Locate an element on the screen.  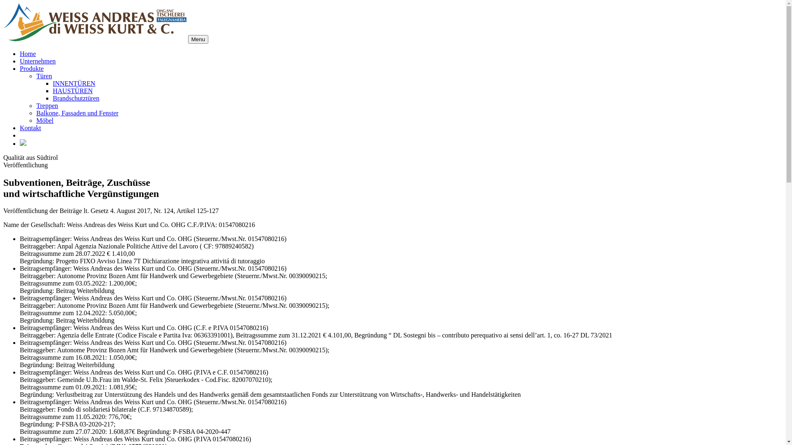
Kontakt is located at coordinates (31, 128).